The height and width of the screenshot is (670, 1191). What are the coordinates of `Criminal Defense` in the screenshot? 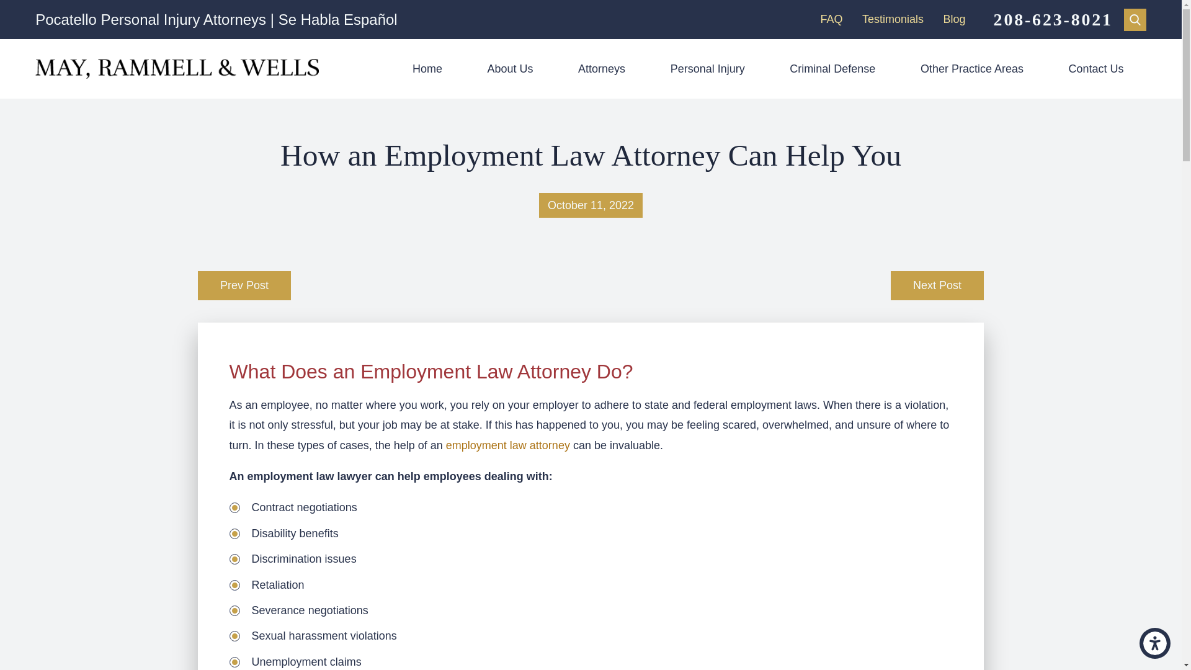 It's located at (832, 68).